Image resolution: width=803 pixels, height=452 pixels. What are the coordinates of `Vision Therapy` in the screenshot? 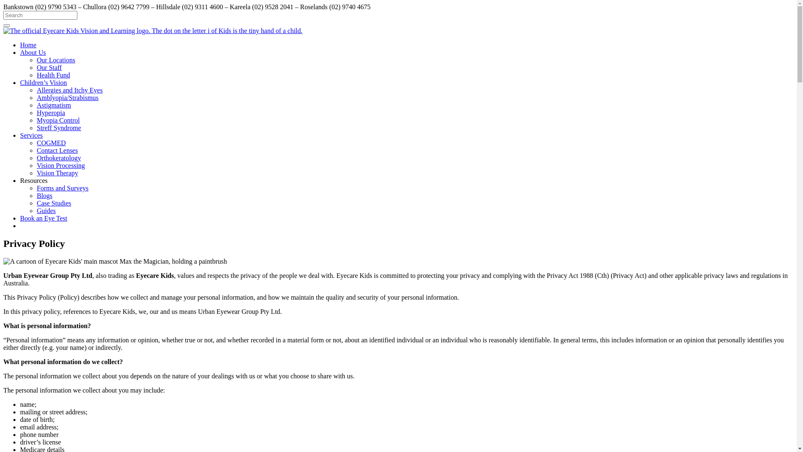 It's located at (58, 201).